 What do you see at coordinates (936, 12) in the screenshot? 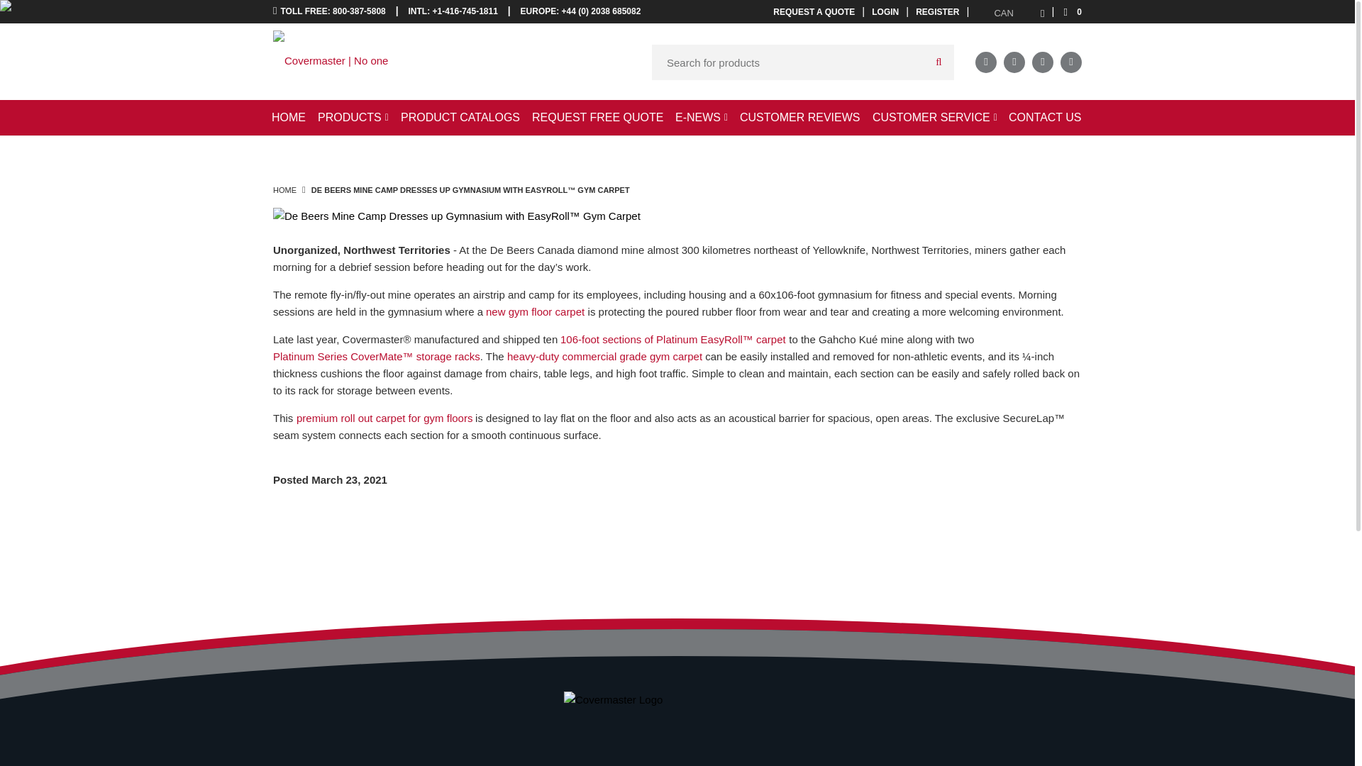
I see `REGISTER` at bounding box center [936, 12].